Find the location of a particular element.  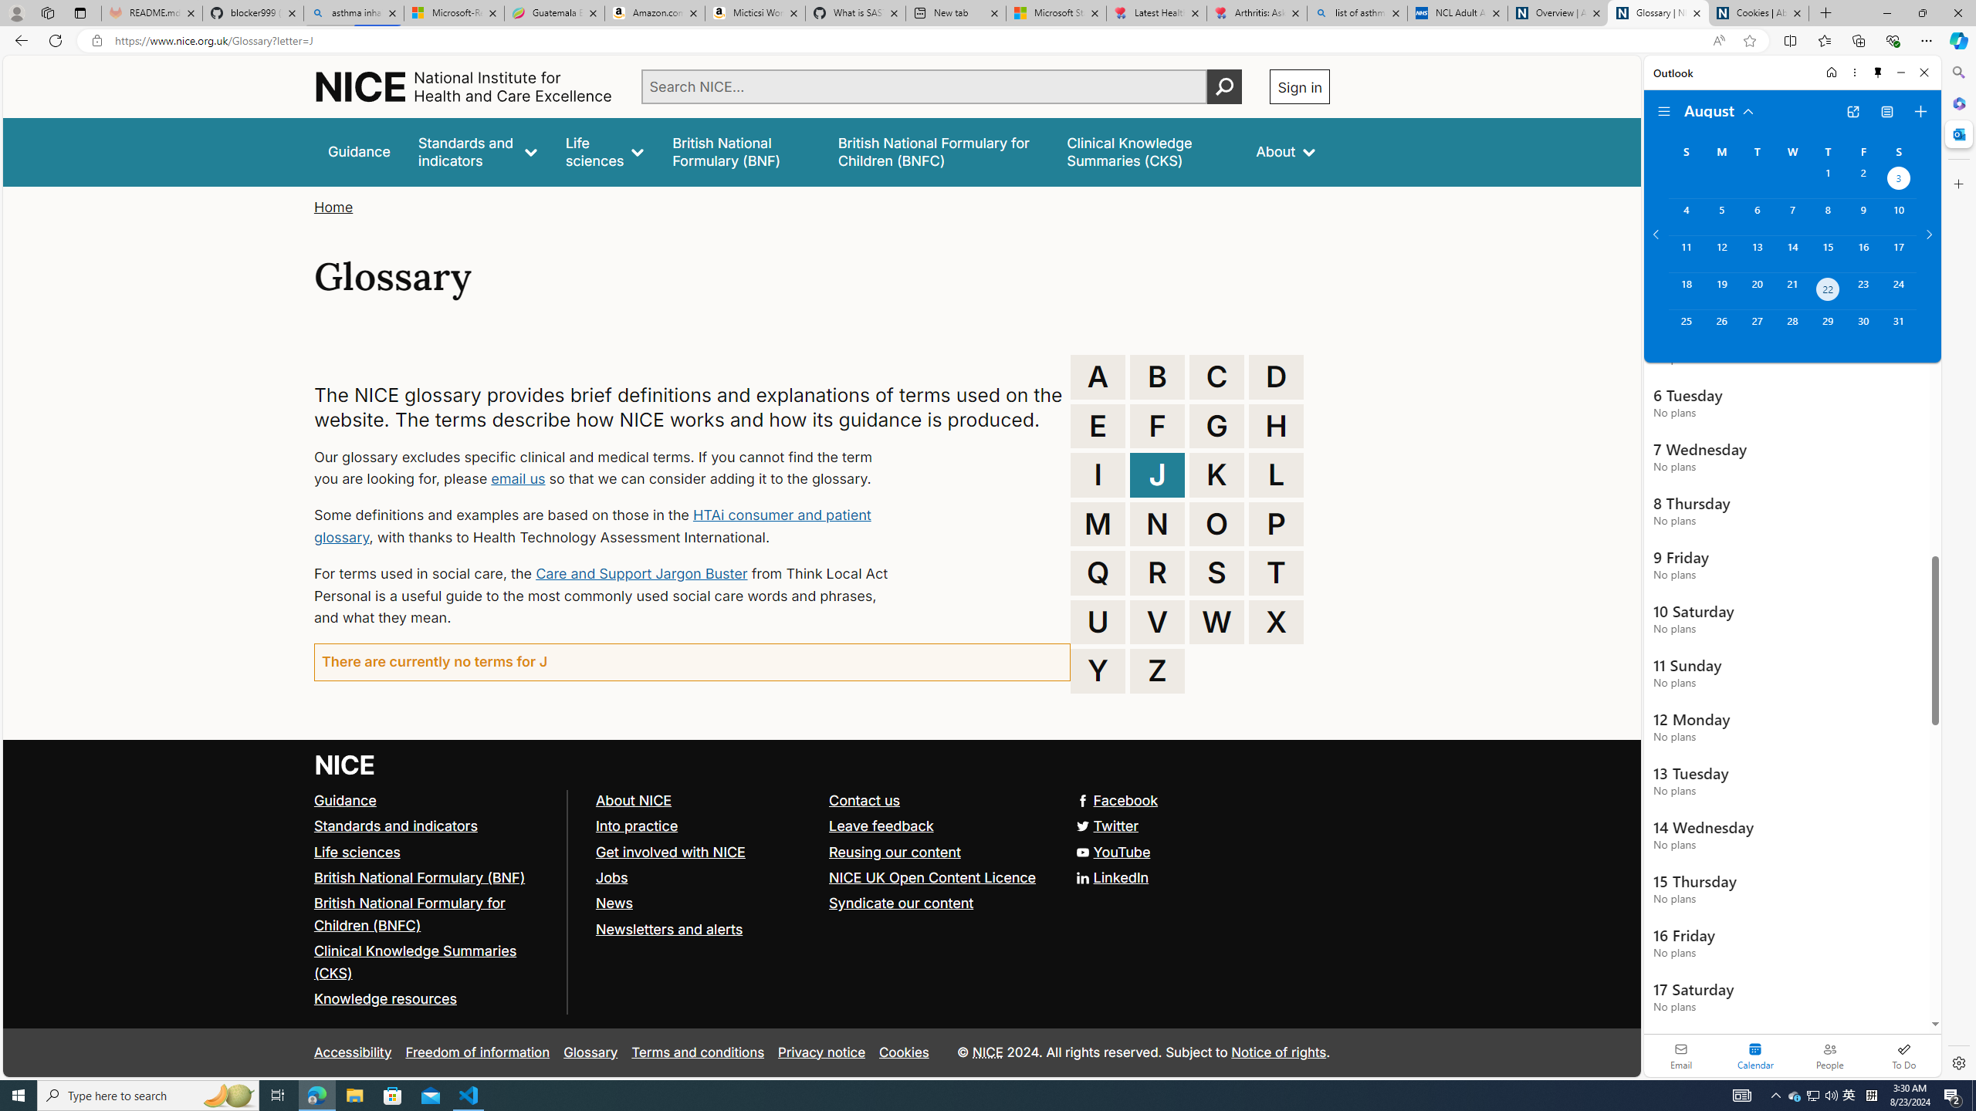

Care and Support Jargon Buster is located at coordinates (642, 572).